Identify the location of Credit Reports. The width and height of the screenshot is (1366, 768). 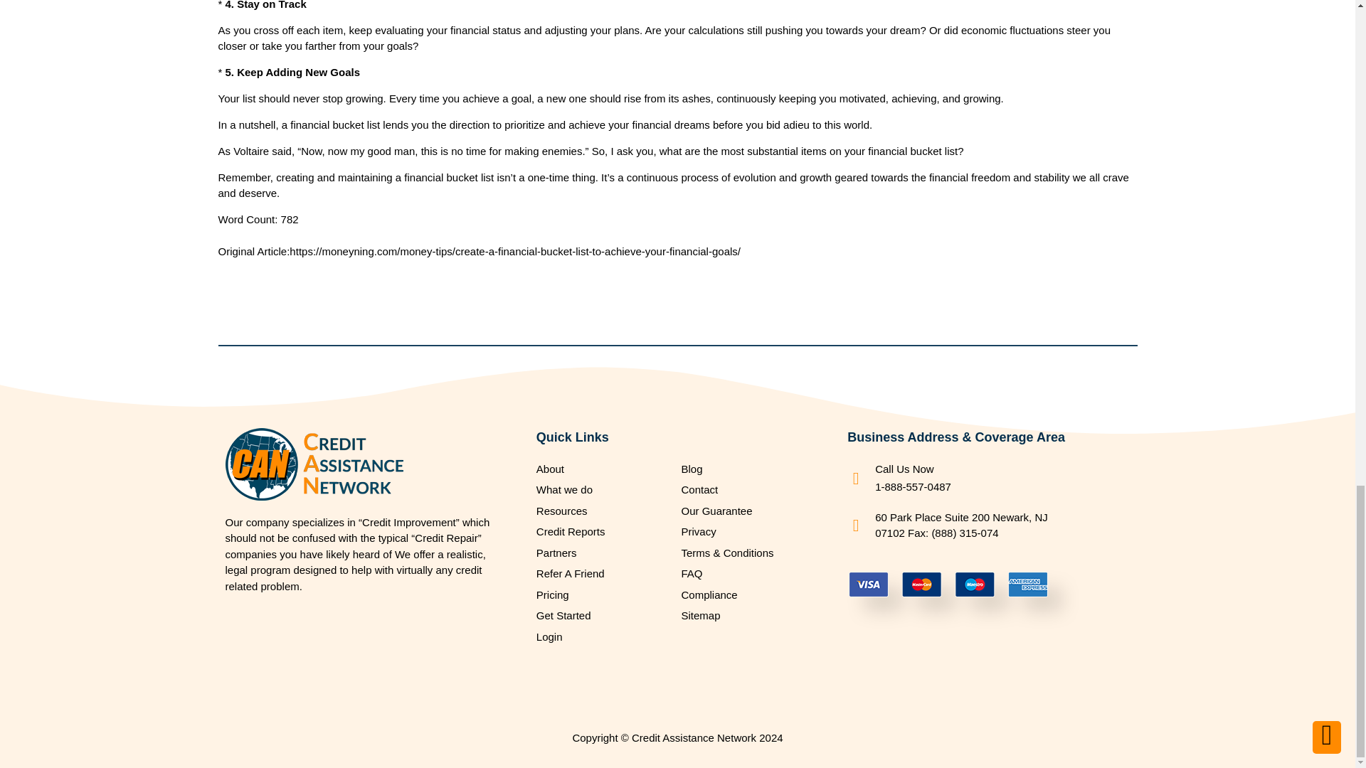
(605, 532).